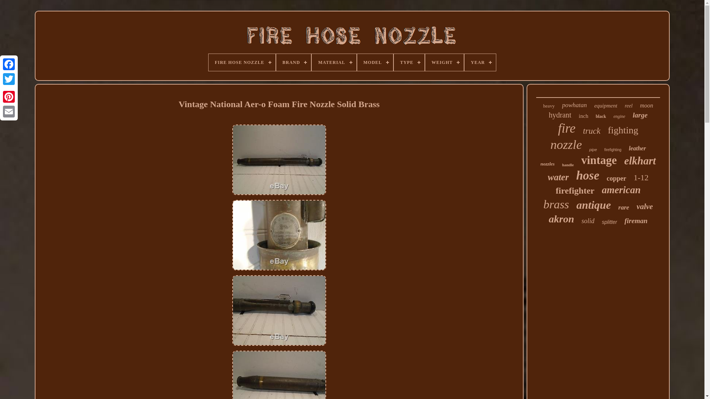 The height and width of the screenshot is (399, 710). What do you see at coordinates (294, 62) in the screenshot?
I see `BRAND` at bounding box center [294, 62].